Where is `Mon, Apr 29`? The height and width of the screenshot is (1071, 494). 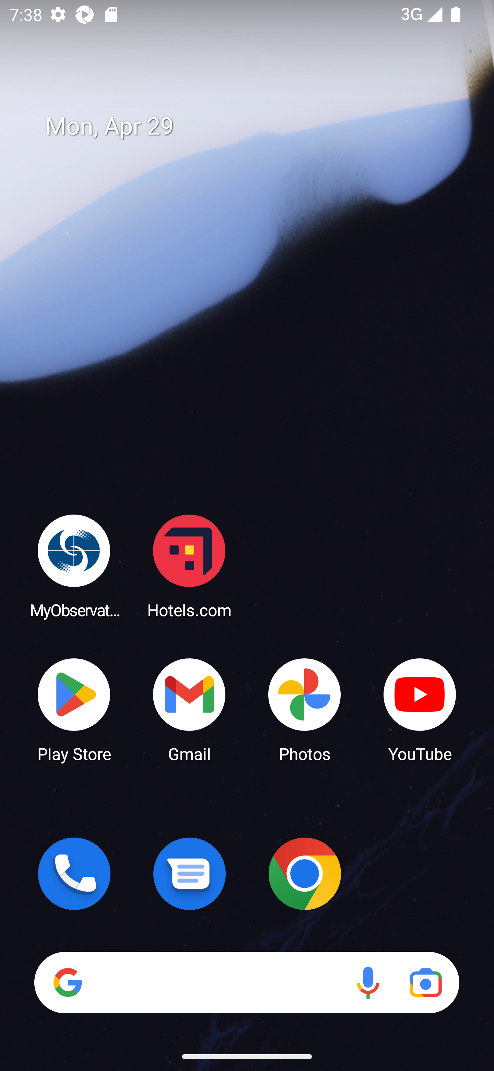
Mon, Apr 29 is located at coordinates (257, 126).